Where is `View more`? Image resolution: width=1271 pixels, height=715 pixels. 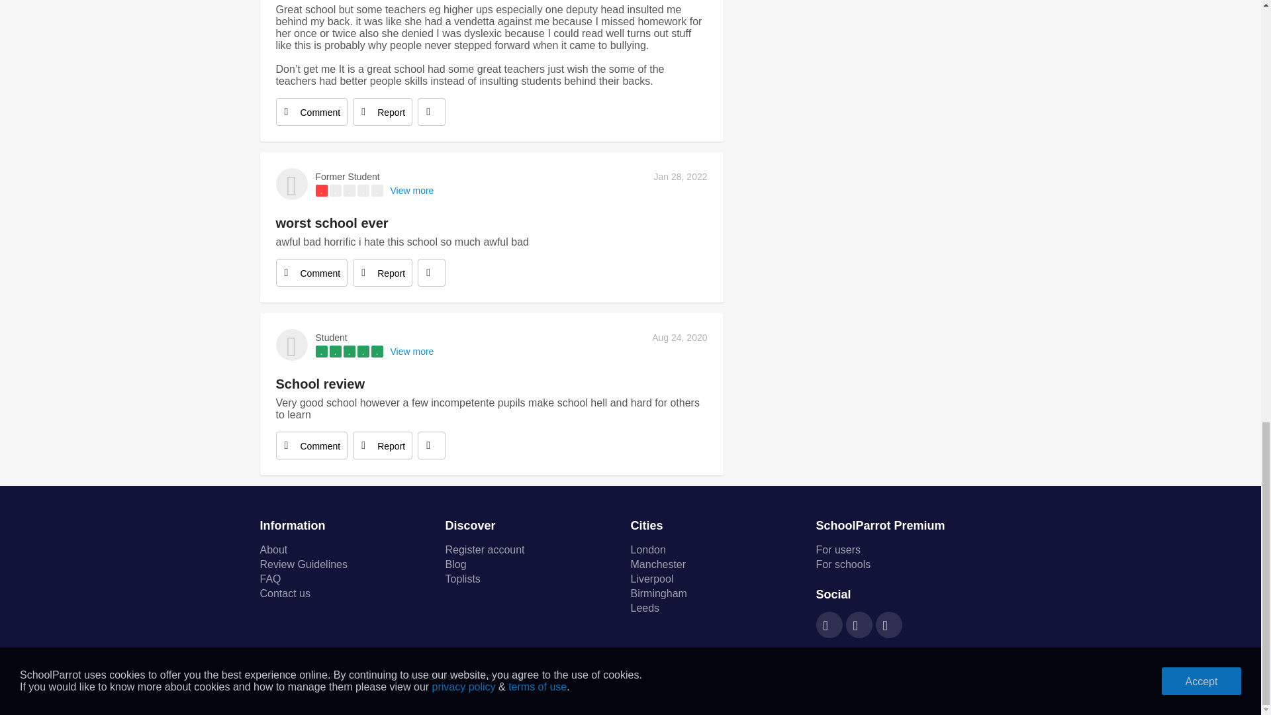 View more is located at coordinates (412, 190).